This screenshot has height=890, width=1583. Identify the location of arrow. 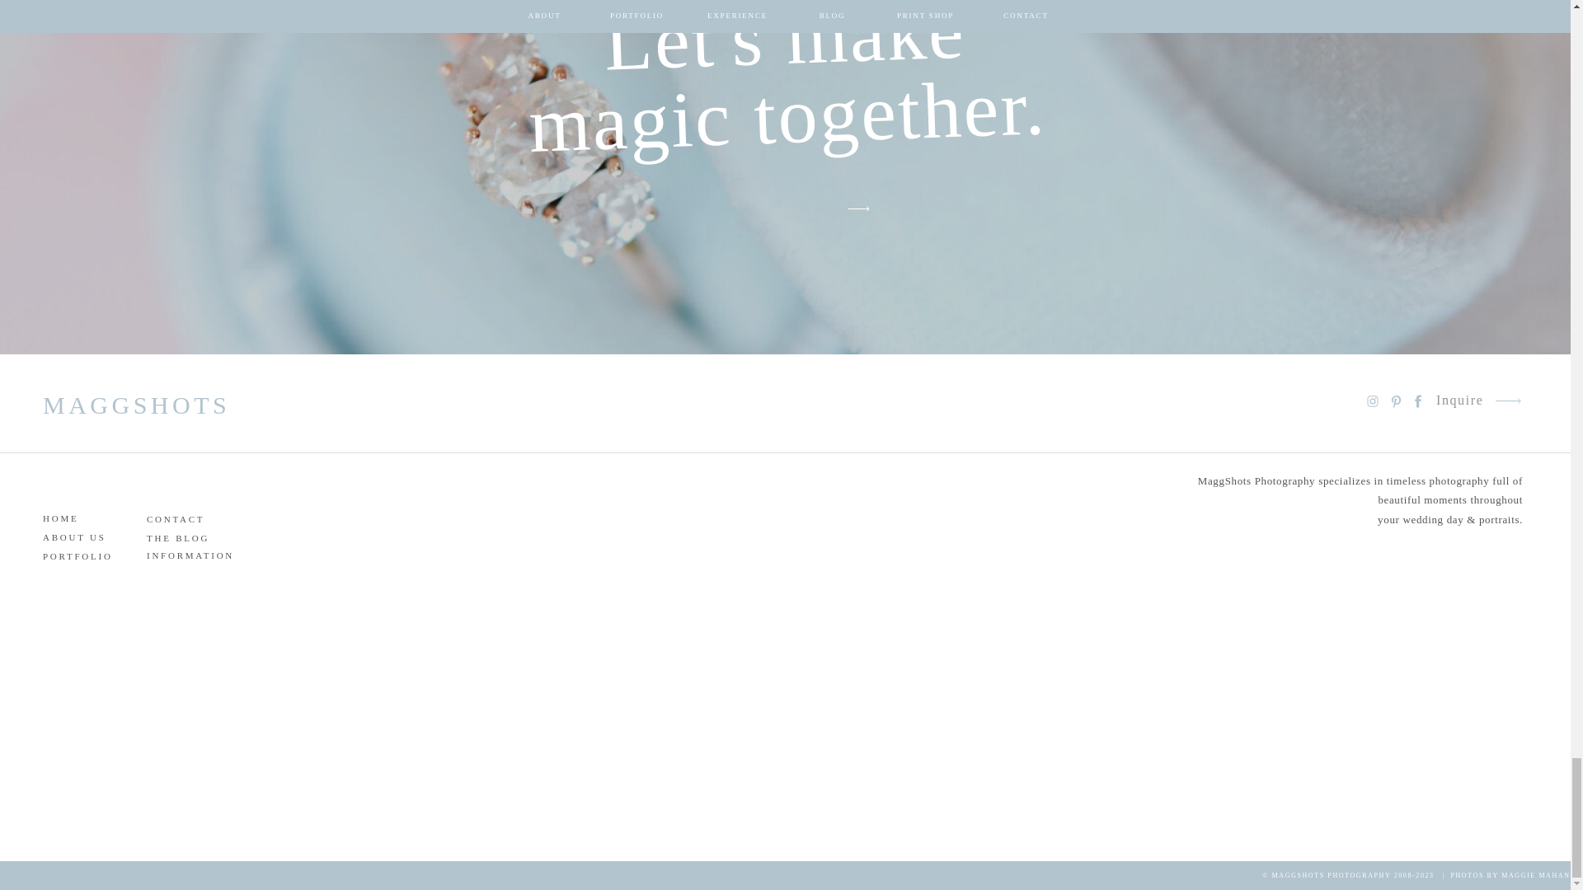
(1507, 400).